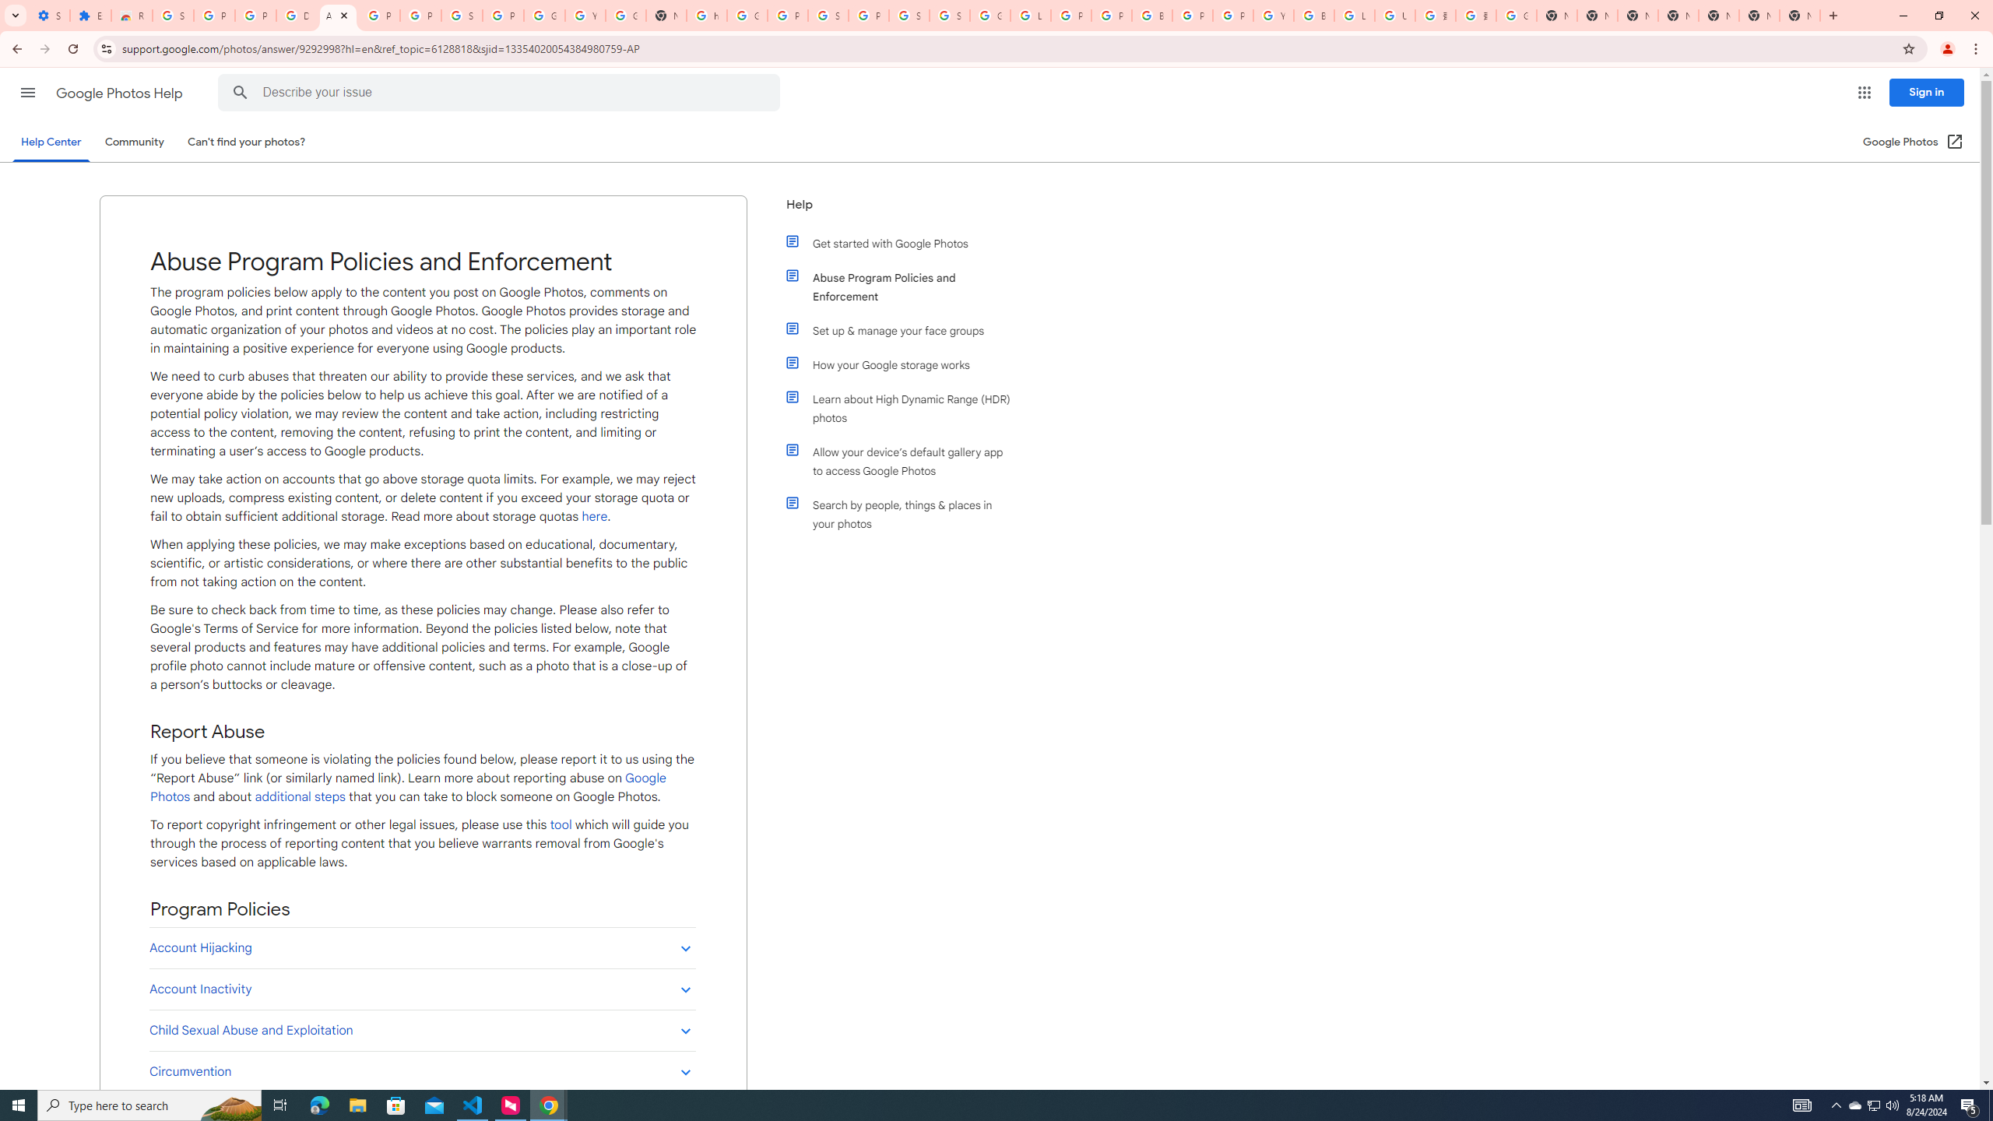 The image size is (1993, 1121). What do you see at coordinates (1927, 92) in the screenshot?
I see `Sign in` at bounding box center [1927, 92].